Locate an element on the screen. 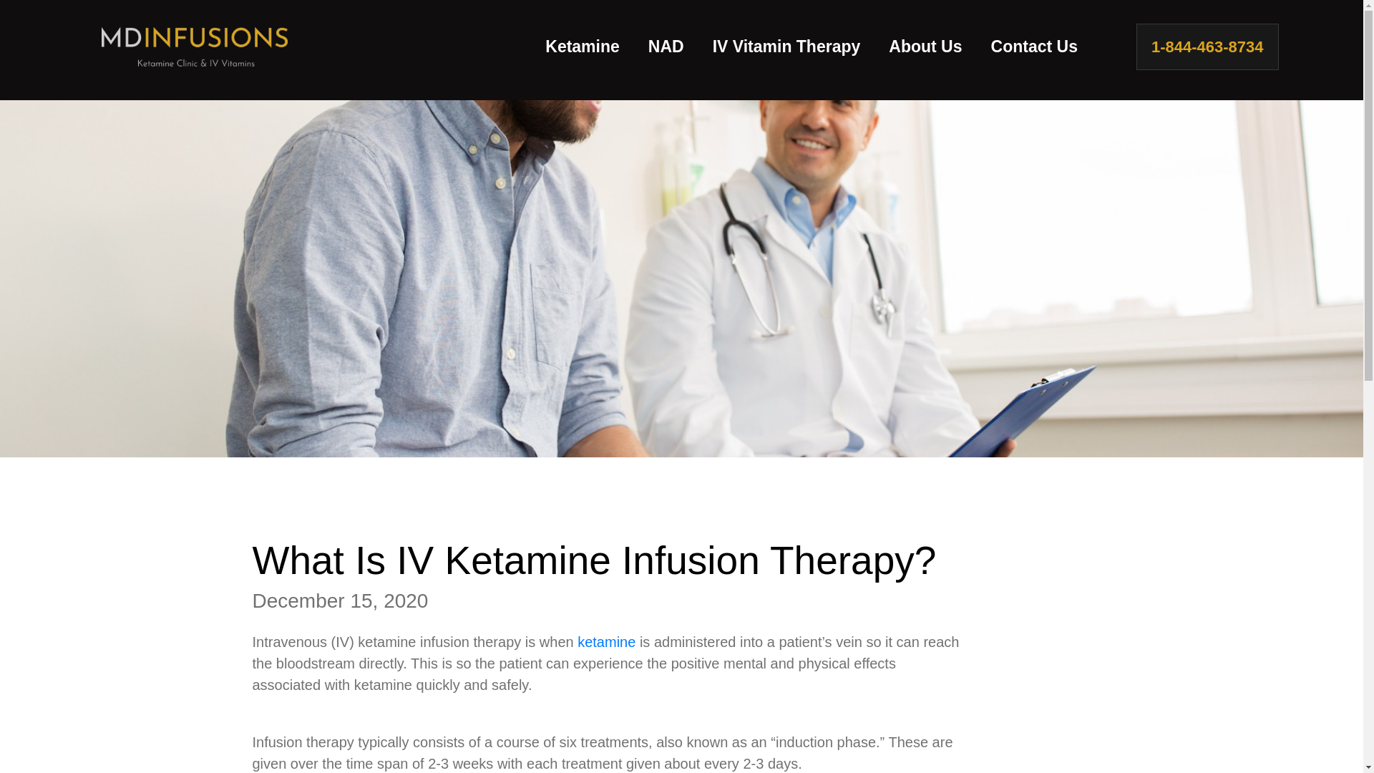 The height and width of the screenshot is (773, 1374). About Us is located at coordinates (925, 47).